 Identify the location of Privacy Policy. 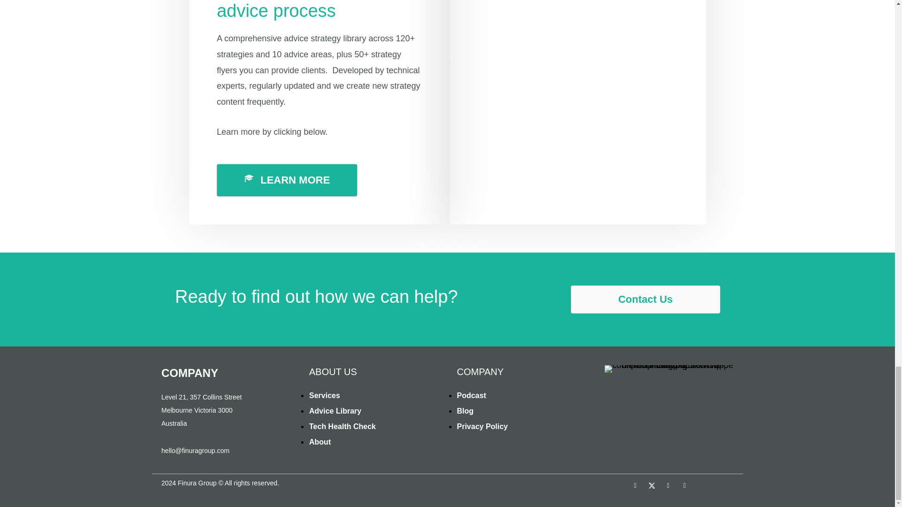
(521, 427).